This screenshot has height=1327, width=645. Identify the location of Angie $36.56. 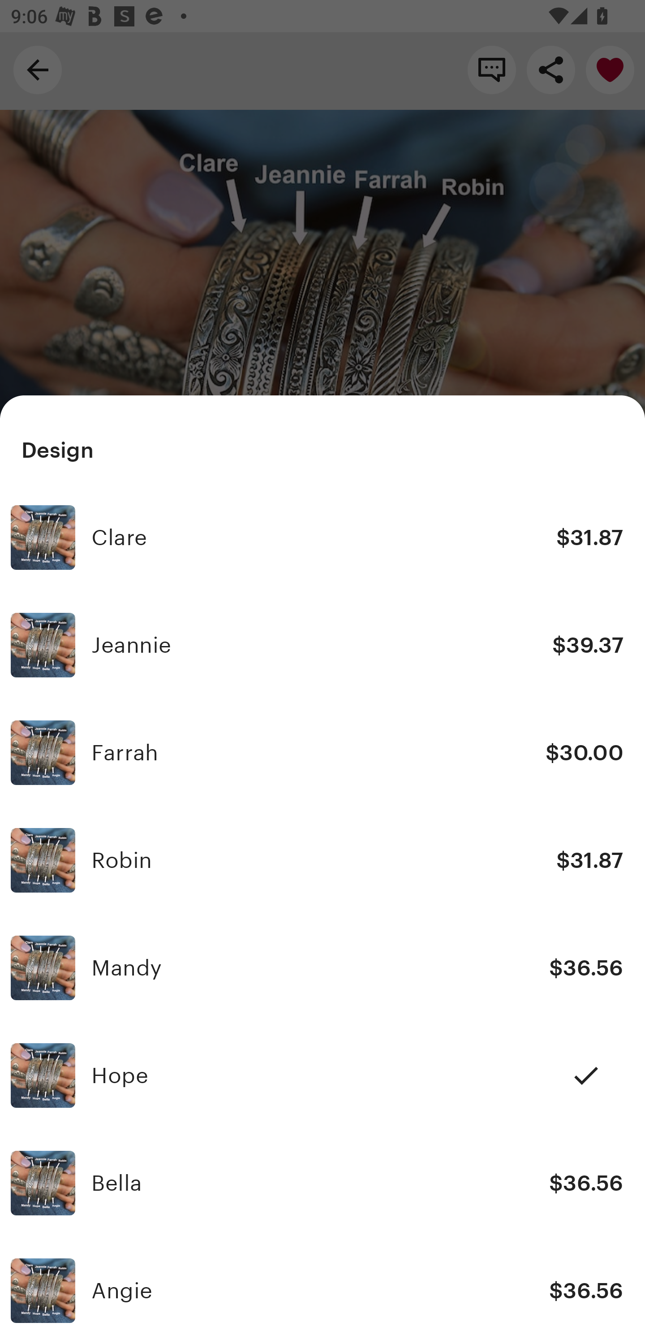
(322, 1282).